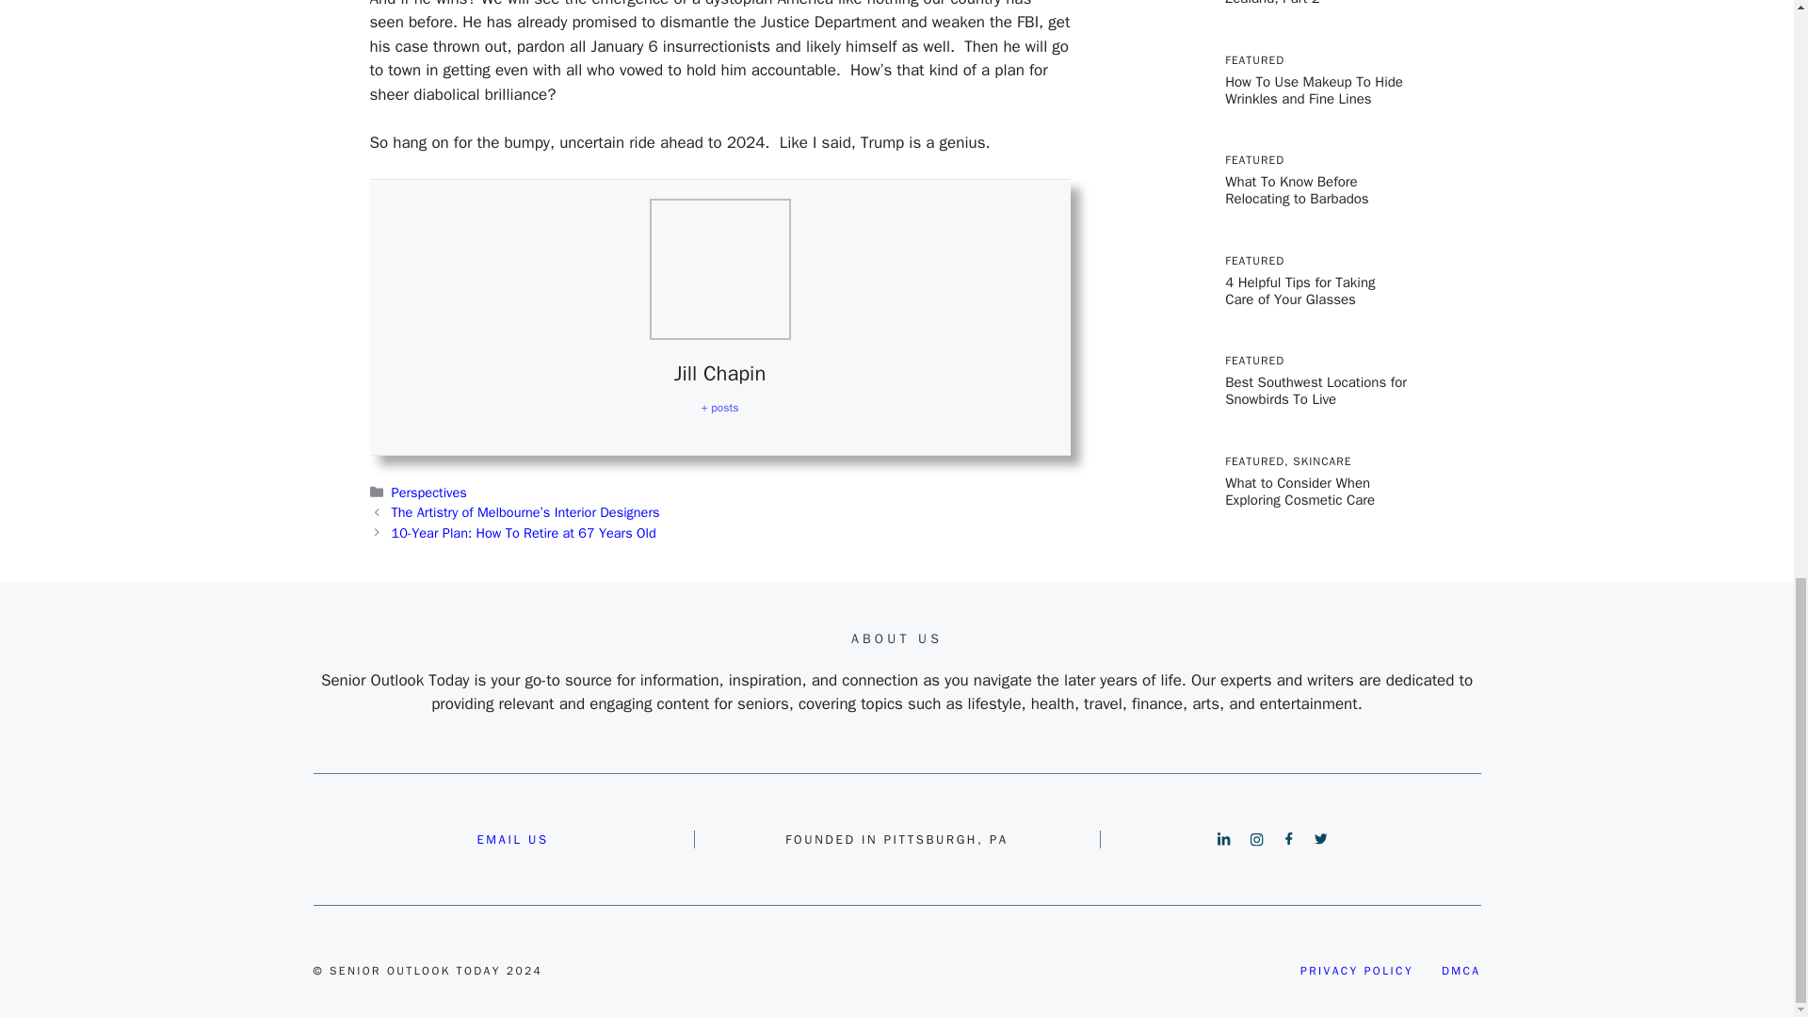 The image size is (1808, 1017). I want to click on Donald Trump is a Genius 1, so click(719, 268).